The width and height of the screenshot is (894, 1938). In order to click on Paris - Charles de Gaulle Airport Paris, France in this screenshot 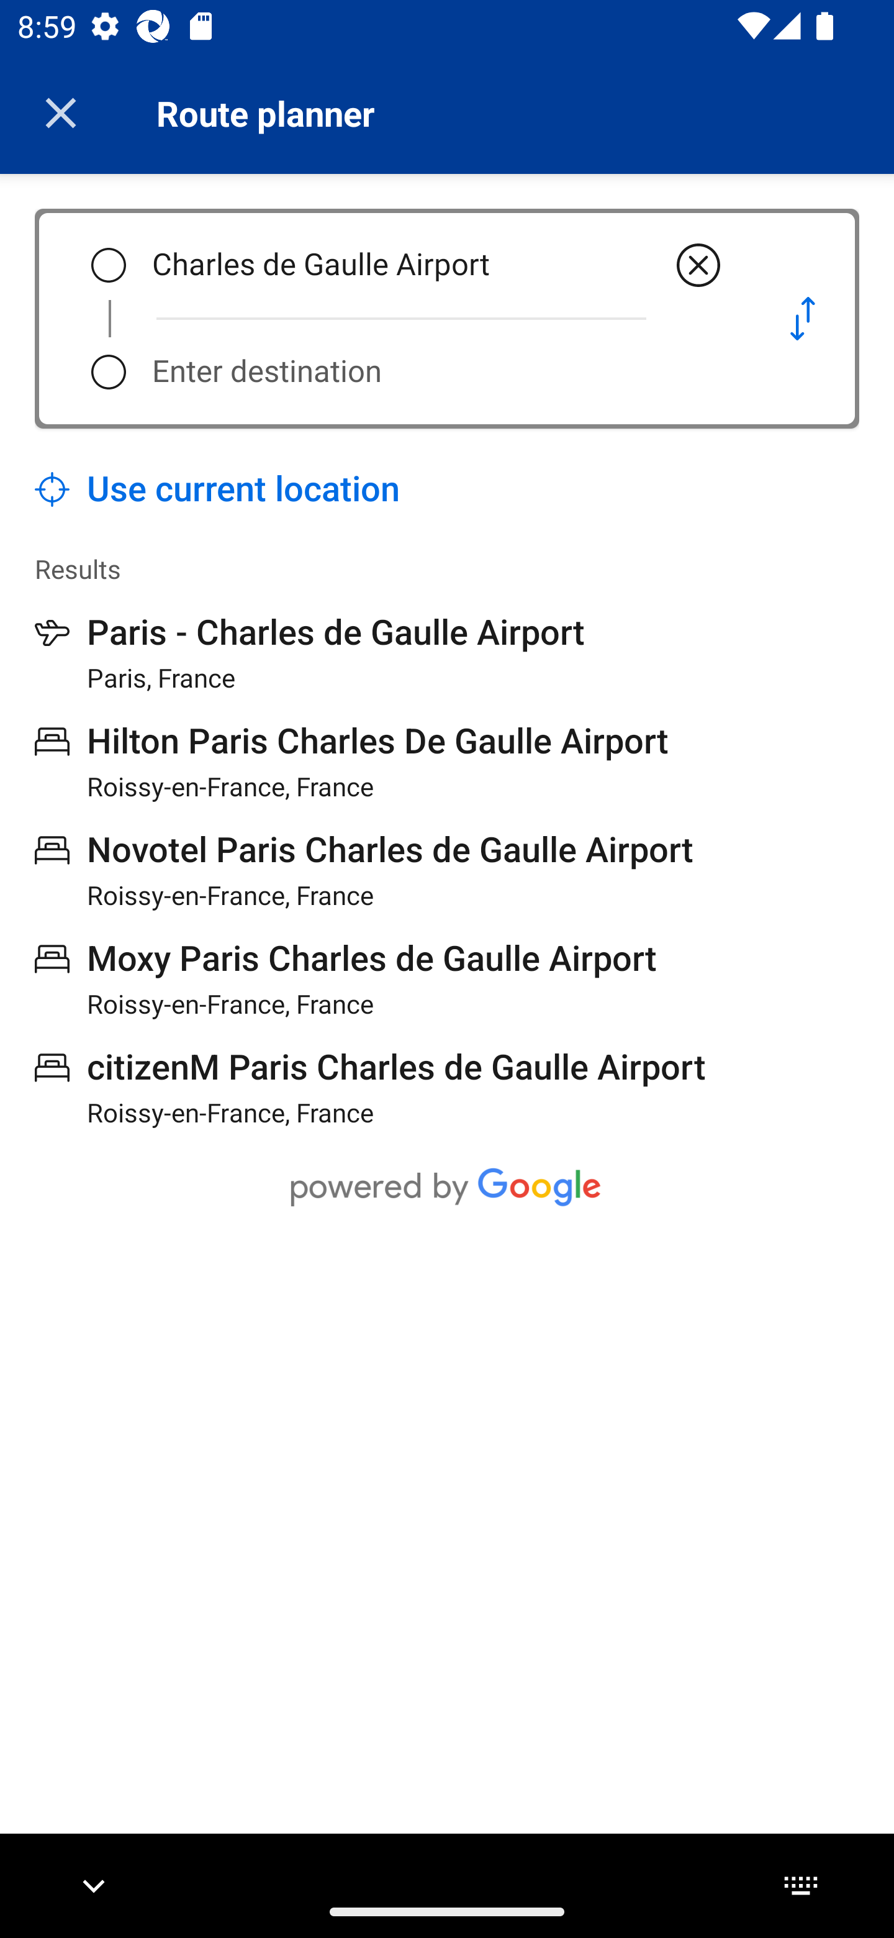, I will do `click(310, 653)`.